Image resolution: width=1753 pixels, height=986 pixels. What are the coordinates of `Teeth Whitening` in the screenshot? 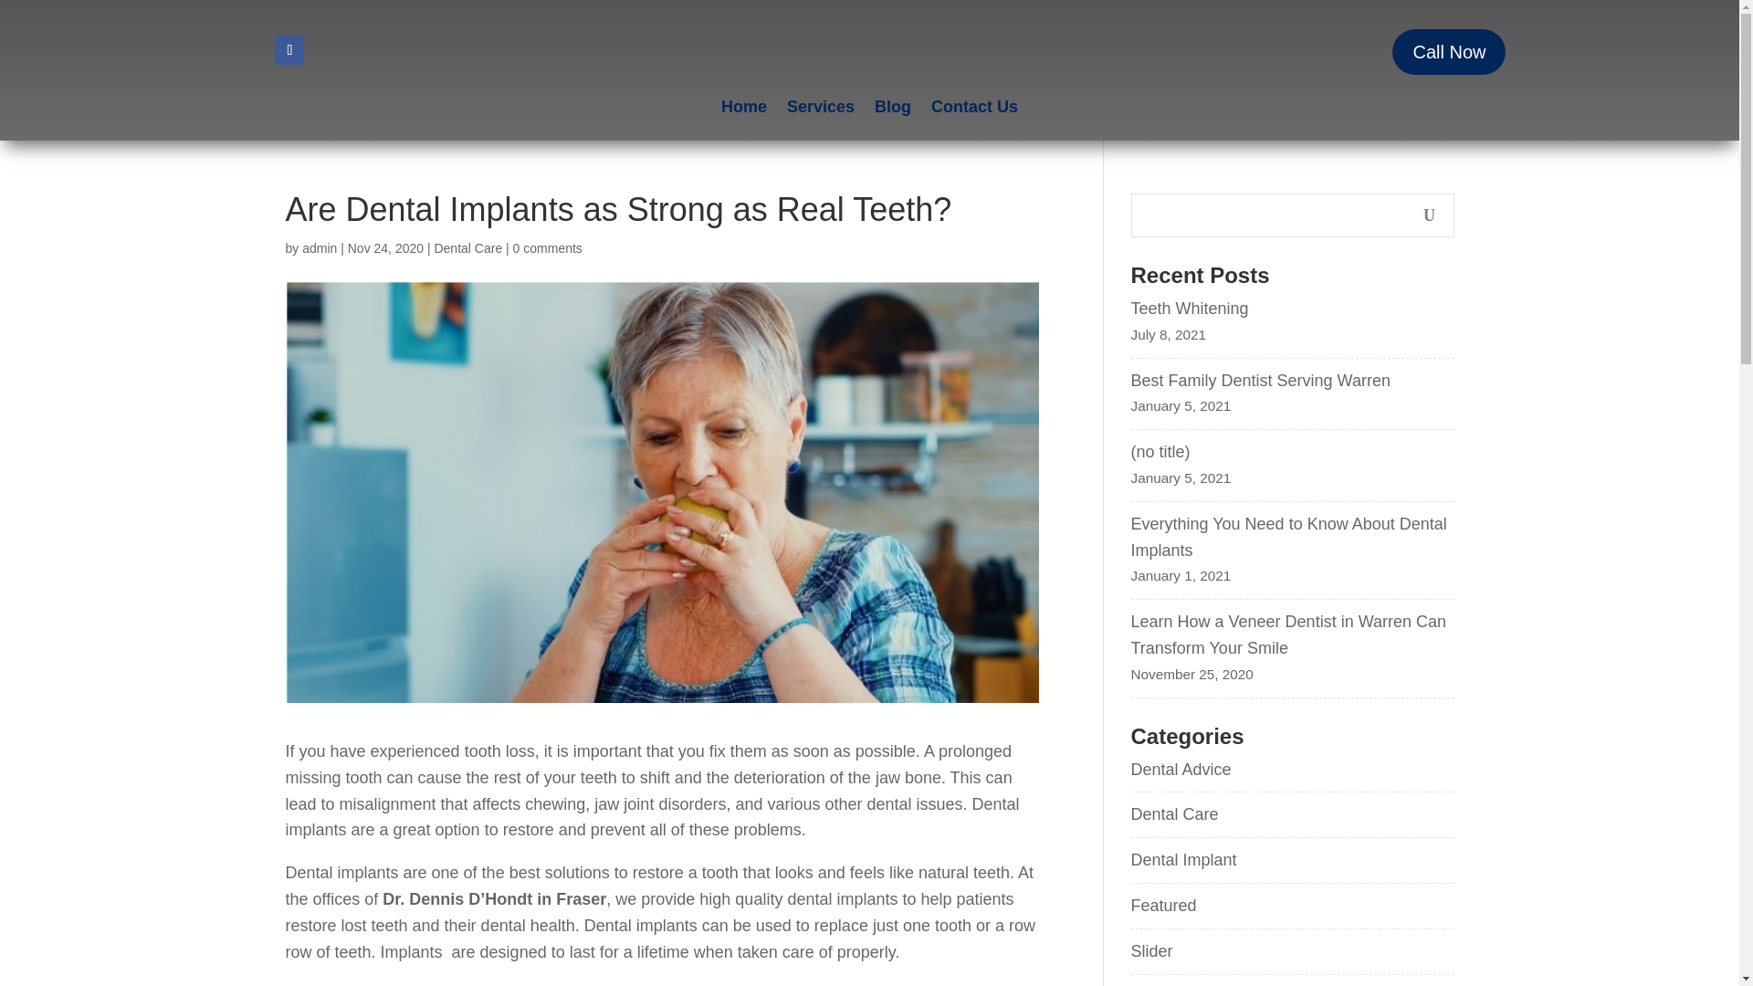 It's located at (1291, 309).